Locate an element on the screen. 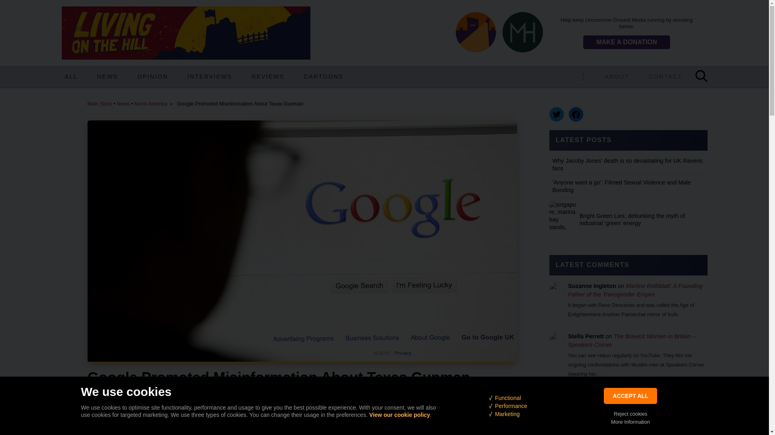 The height and width of the screenshot is (435, 775). NEWS is located at coordinates (108, 77).